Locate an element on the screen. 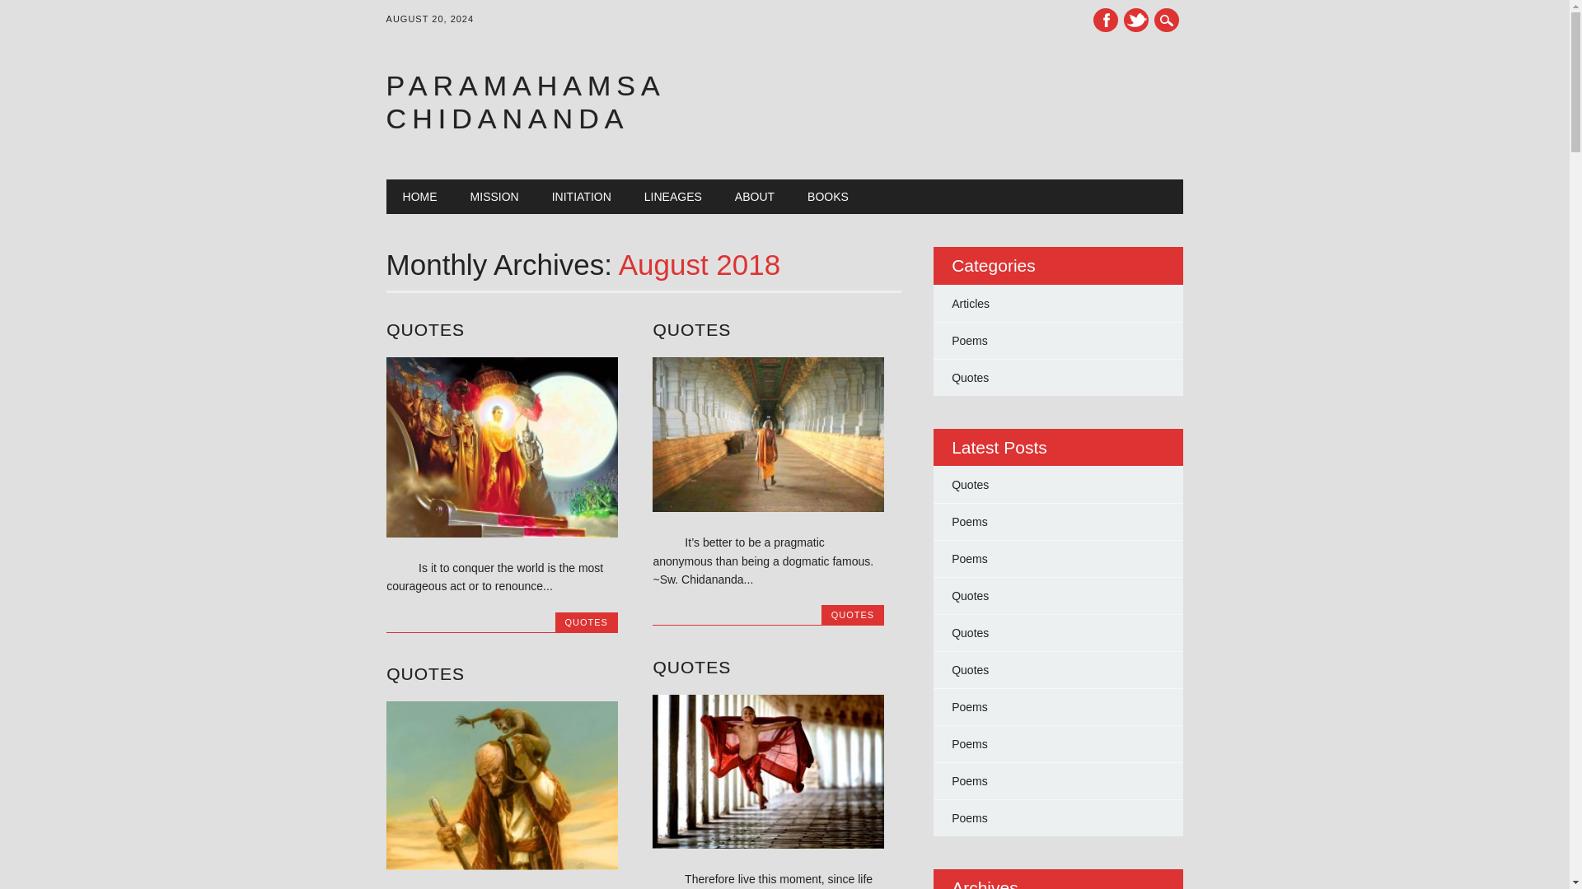 This screenshot has height=889, width=1582. INITIATION is located at coordinates (582, 197).